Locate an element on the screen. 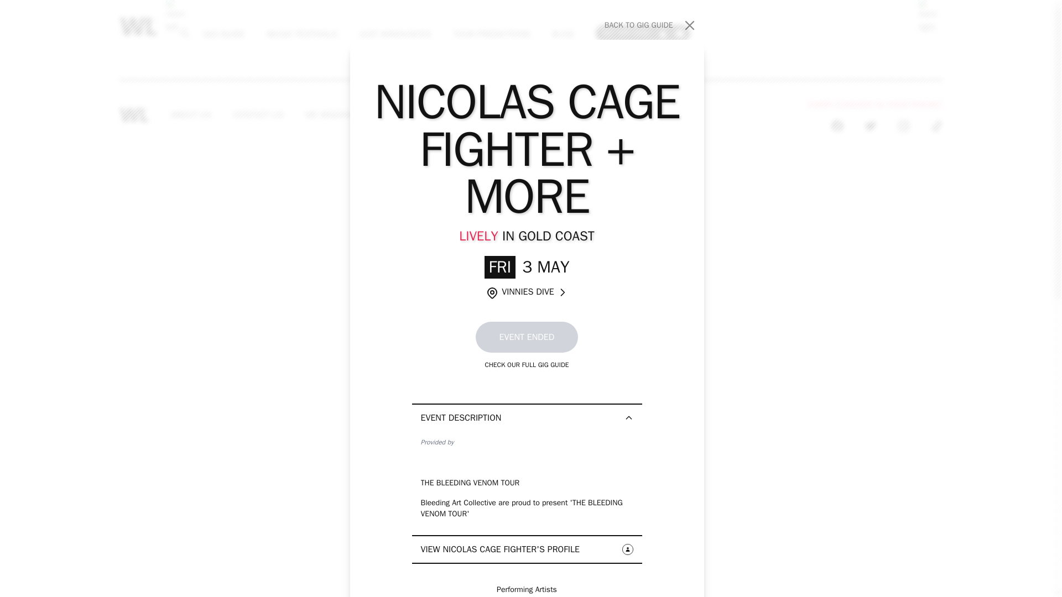 This screenshot has height=597, width=1062. GIG GUIDE is located at coordinates (344, 115).